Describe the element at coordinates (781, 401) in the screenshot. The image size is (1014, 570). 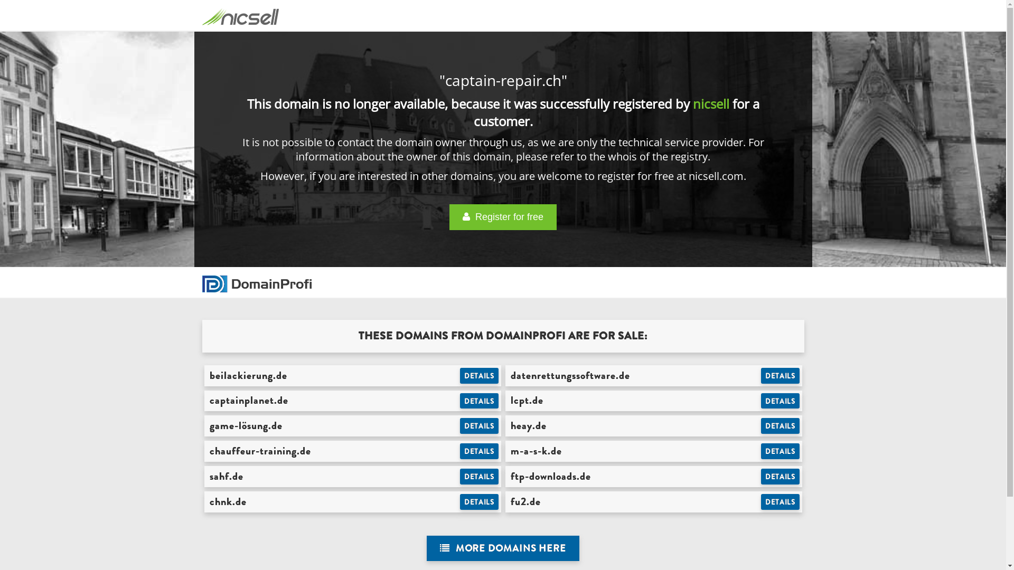
I see `DETAILS` at that location.